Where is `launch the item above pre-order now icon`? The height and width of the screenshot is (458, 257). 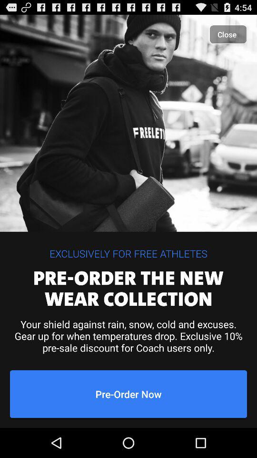
launch the item above pre-order now icon is located at coordinates (128, 336).